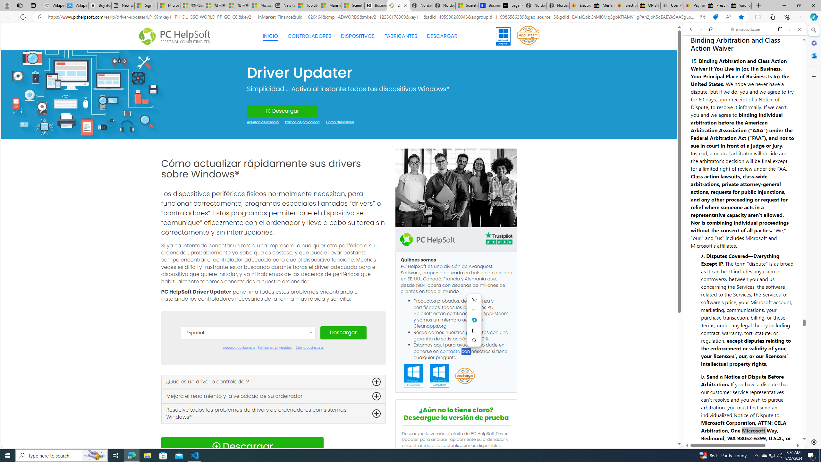 Image resolution: width=821 pixels, height=462 pixels. Describe the element at coordinates (814, 236) in the screenshot. I see `Side bar` at that location.